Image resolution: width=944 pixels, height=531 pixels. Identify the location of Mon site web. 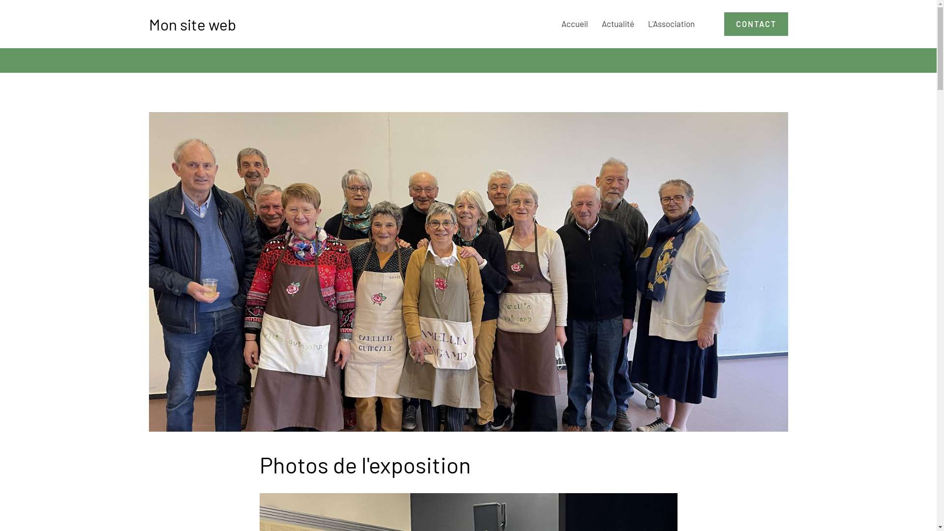
(192, 24).